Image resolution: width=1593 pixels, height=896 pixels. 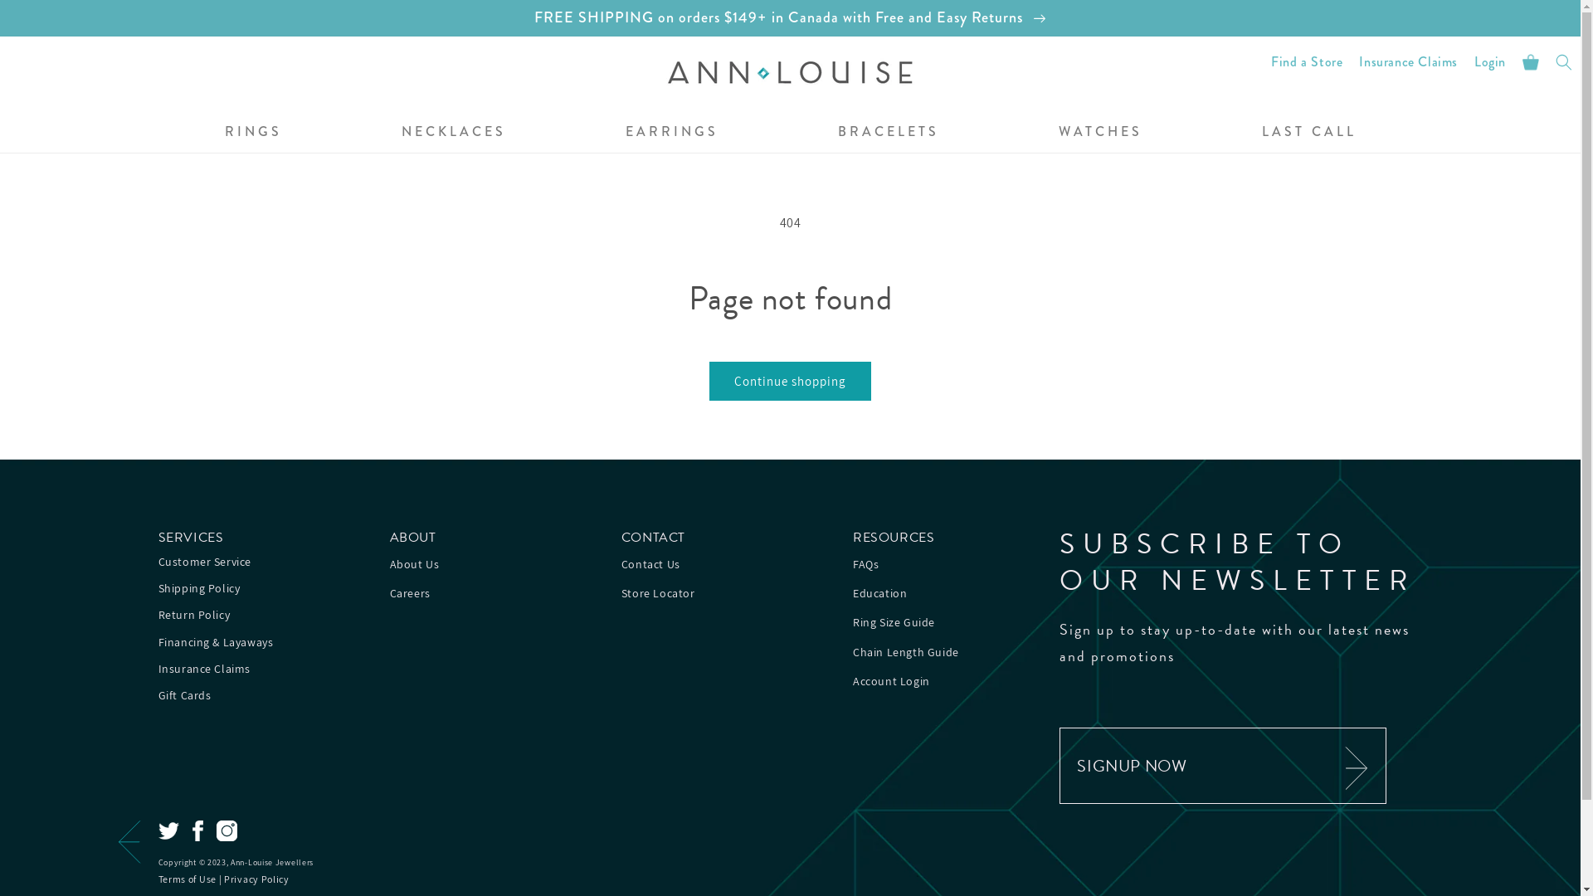 What do you see at coordinates (257, 879) in the screenshot?
I see `Privacy Policy` at bounding box center [257, 879].